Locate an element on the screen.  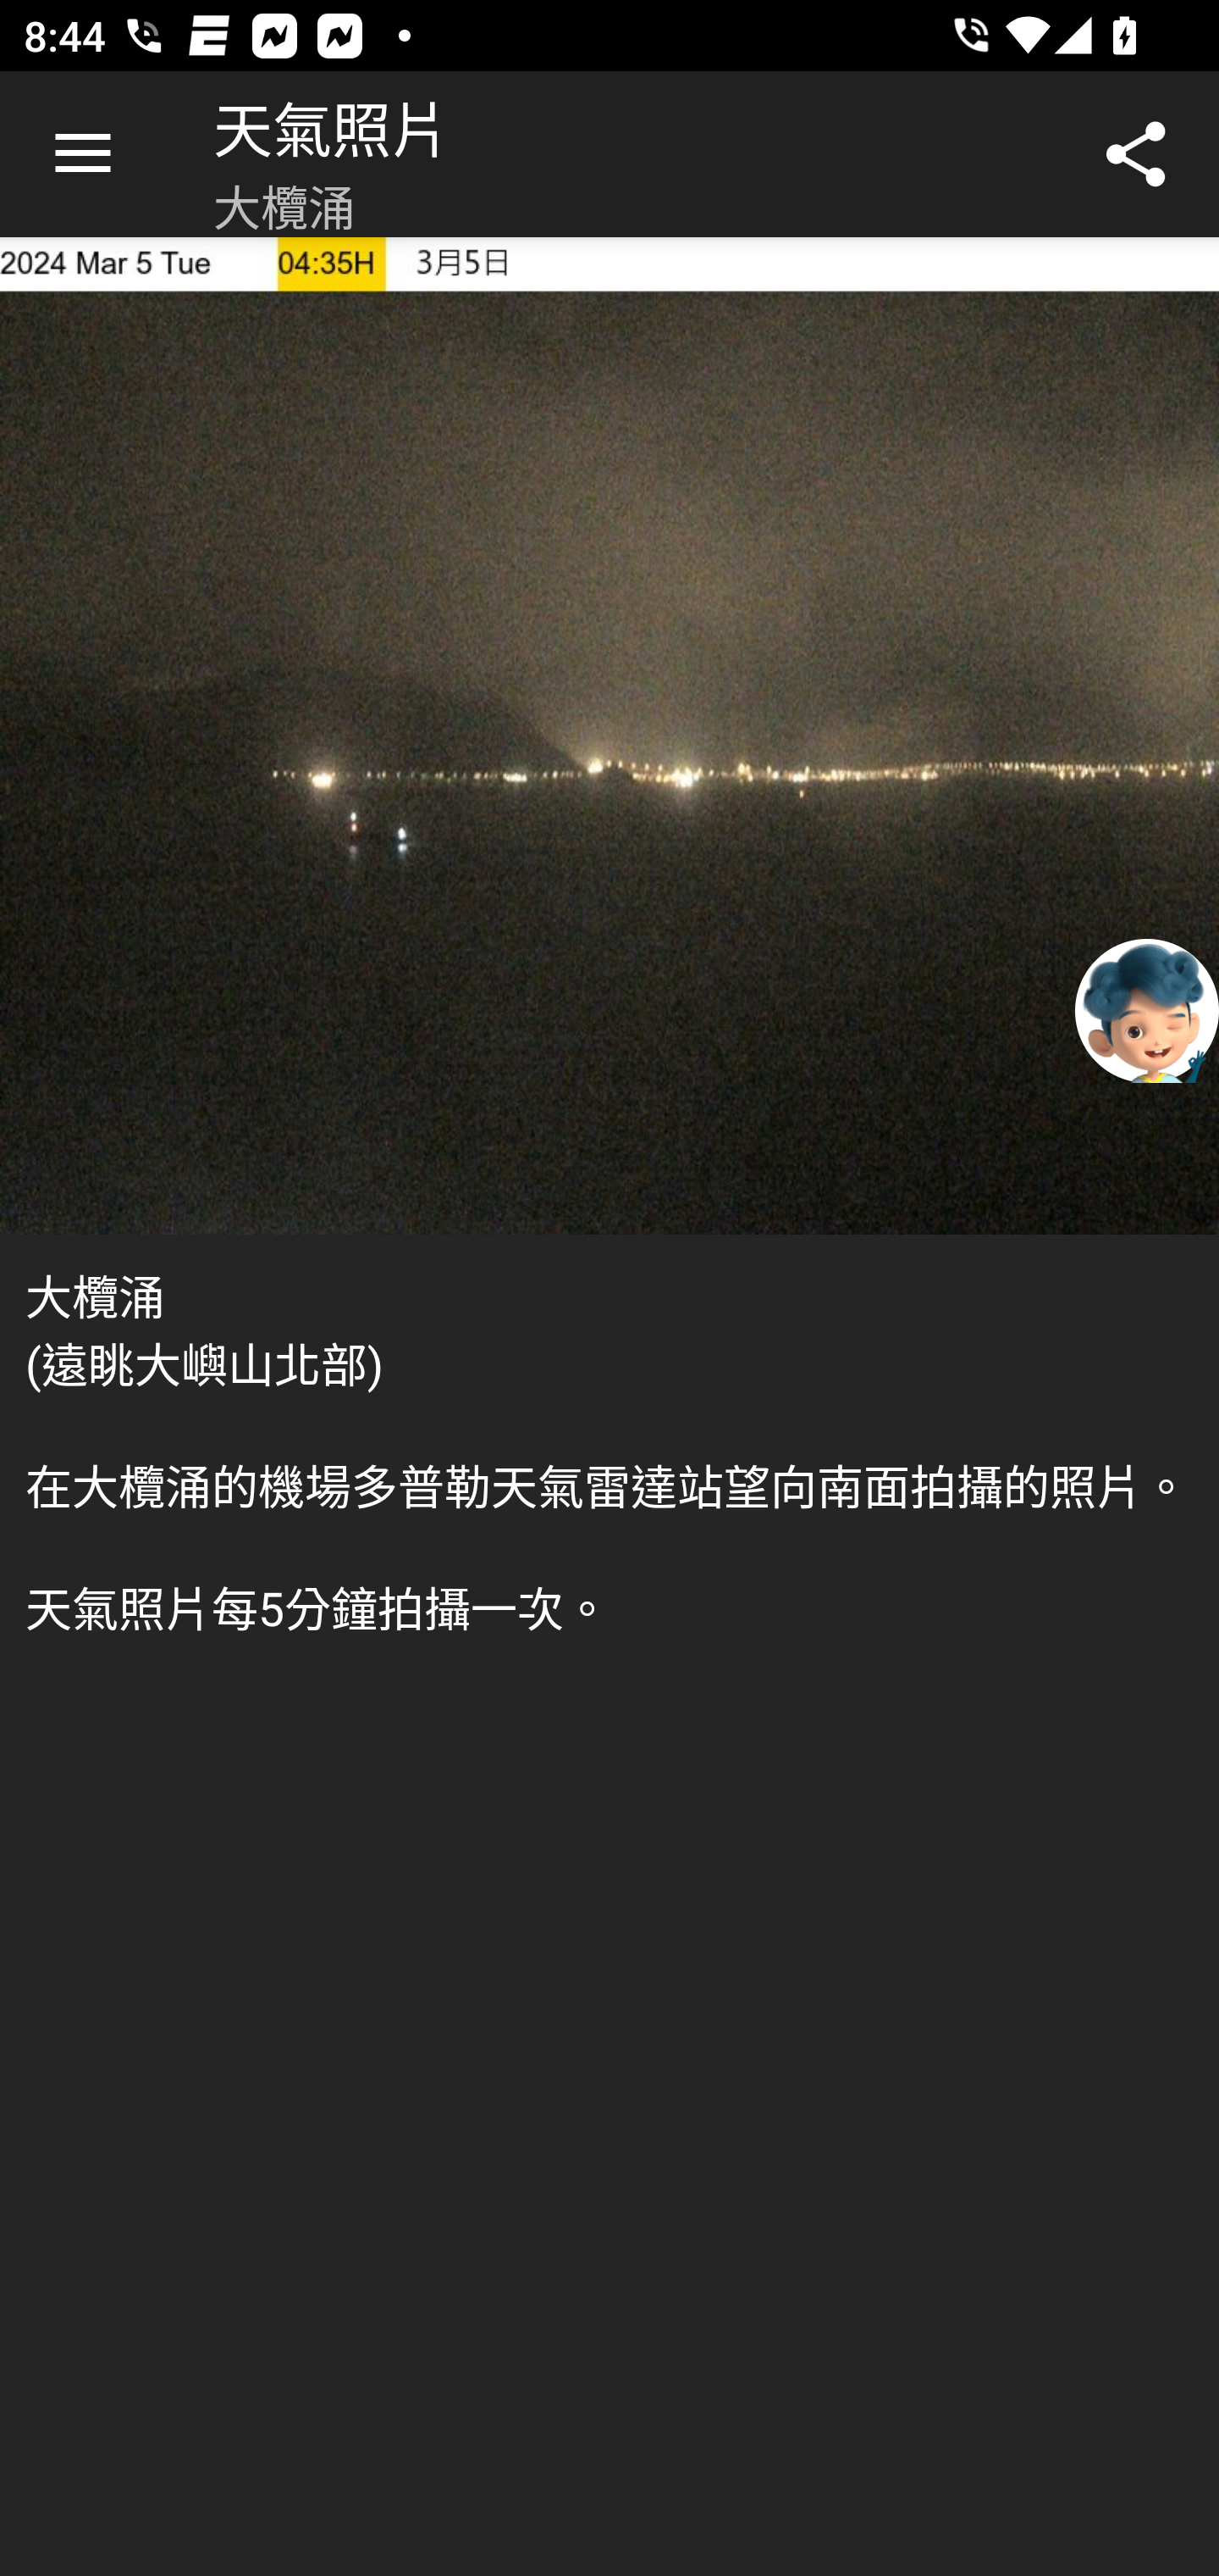
分享 is located at coordinates (1136, 154).